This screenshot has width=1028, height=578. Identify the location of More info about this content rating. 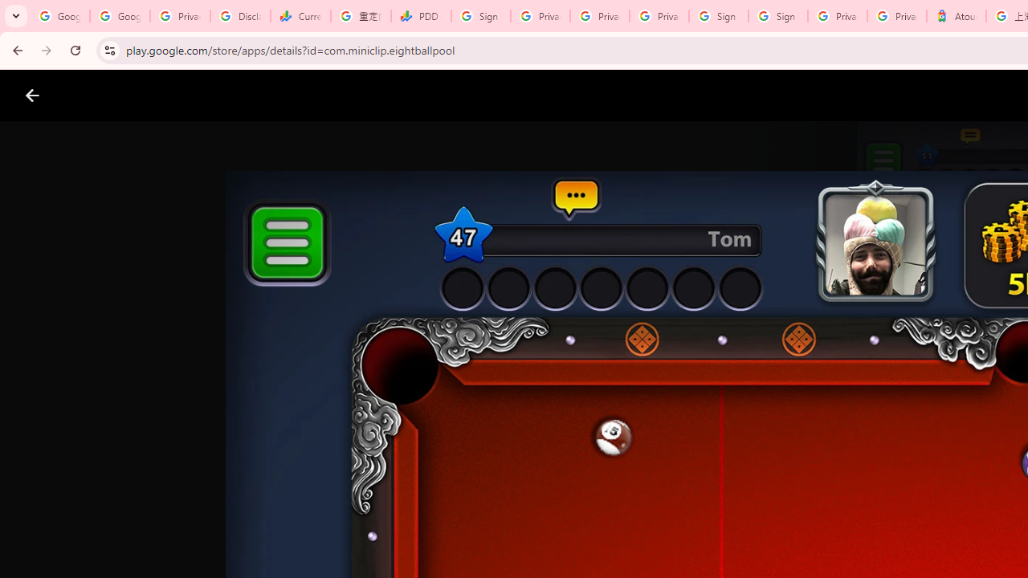
(814, 544).